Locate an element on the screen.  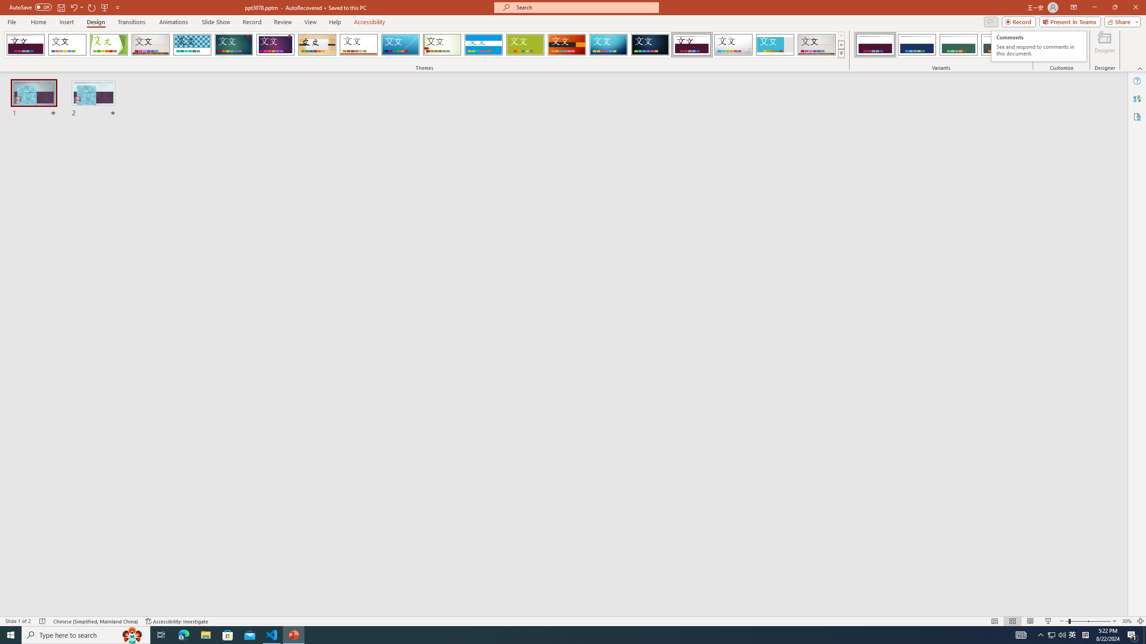
Zoom 30% is located at coordinates (1127, 621).